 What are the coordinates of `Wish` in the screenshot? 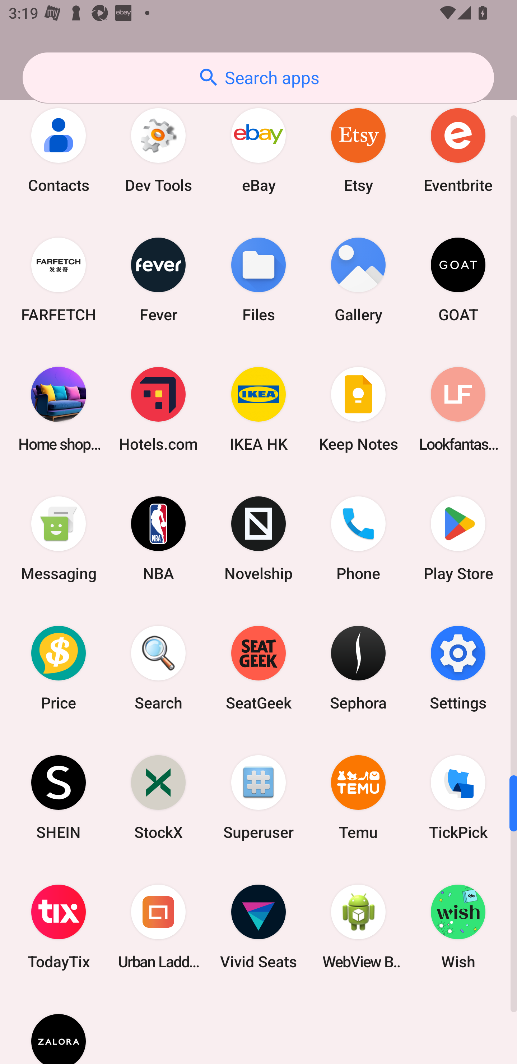 It's located at (458, 927).